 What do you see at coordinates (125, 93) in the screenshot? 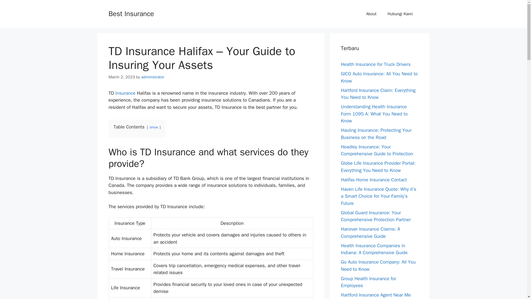
I see `Insurance` at bounding box center [125, 93].